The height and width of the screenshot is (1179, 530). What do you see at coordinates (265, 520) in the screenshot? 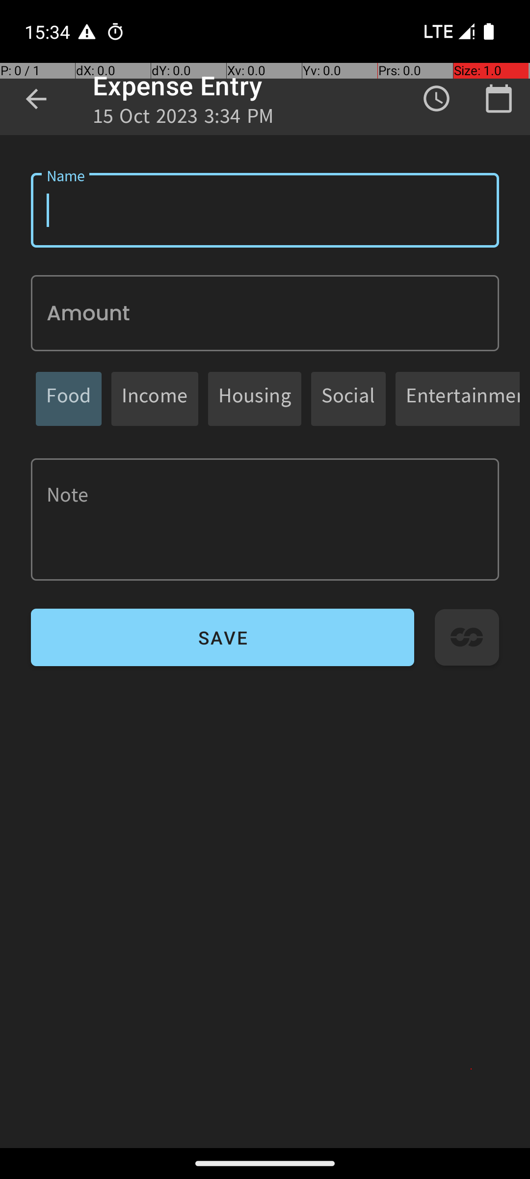
I see `Note` at bounding box center [265, 520].